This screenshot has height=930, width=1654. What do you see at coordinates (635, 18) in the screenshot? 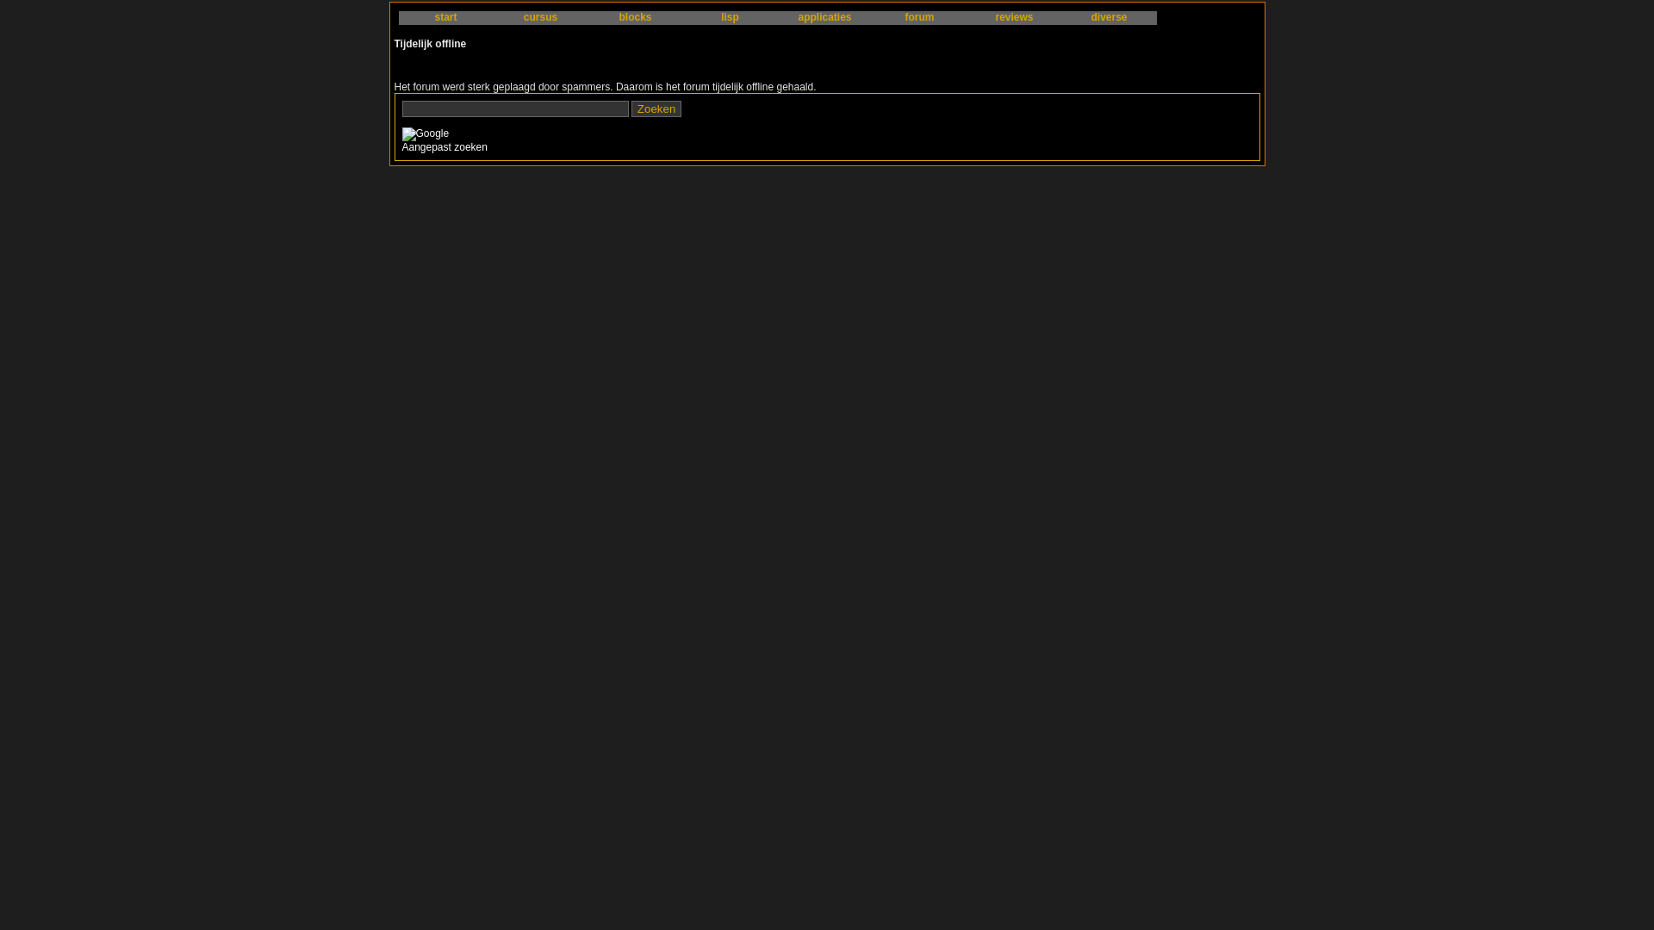
I see `blocks` at bounding box center [635, 18].